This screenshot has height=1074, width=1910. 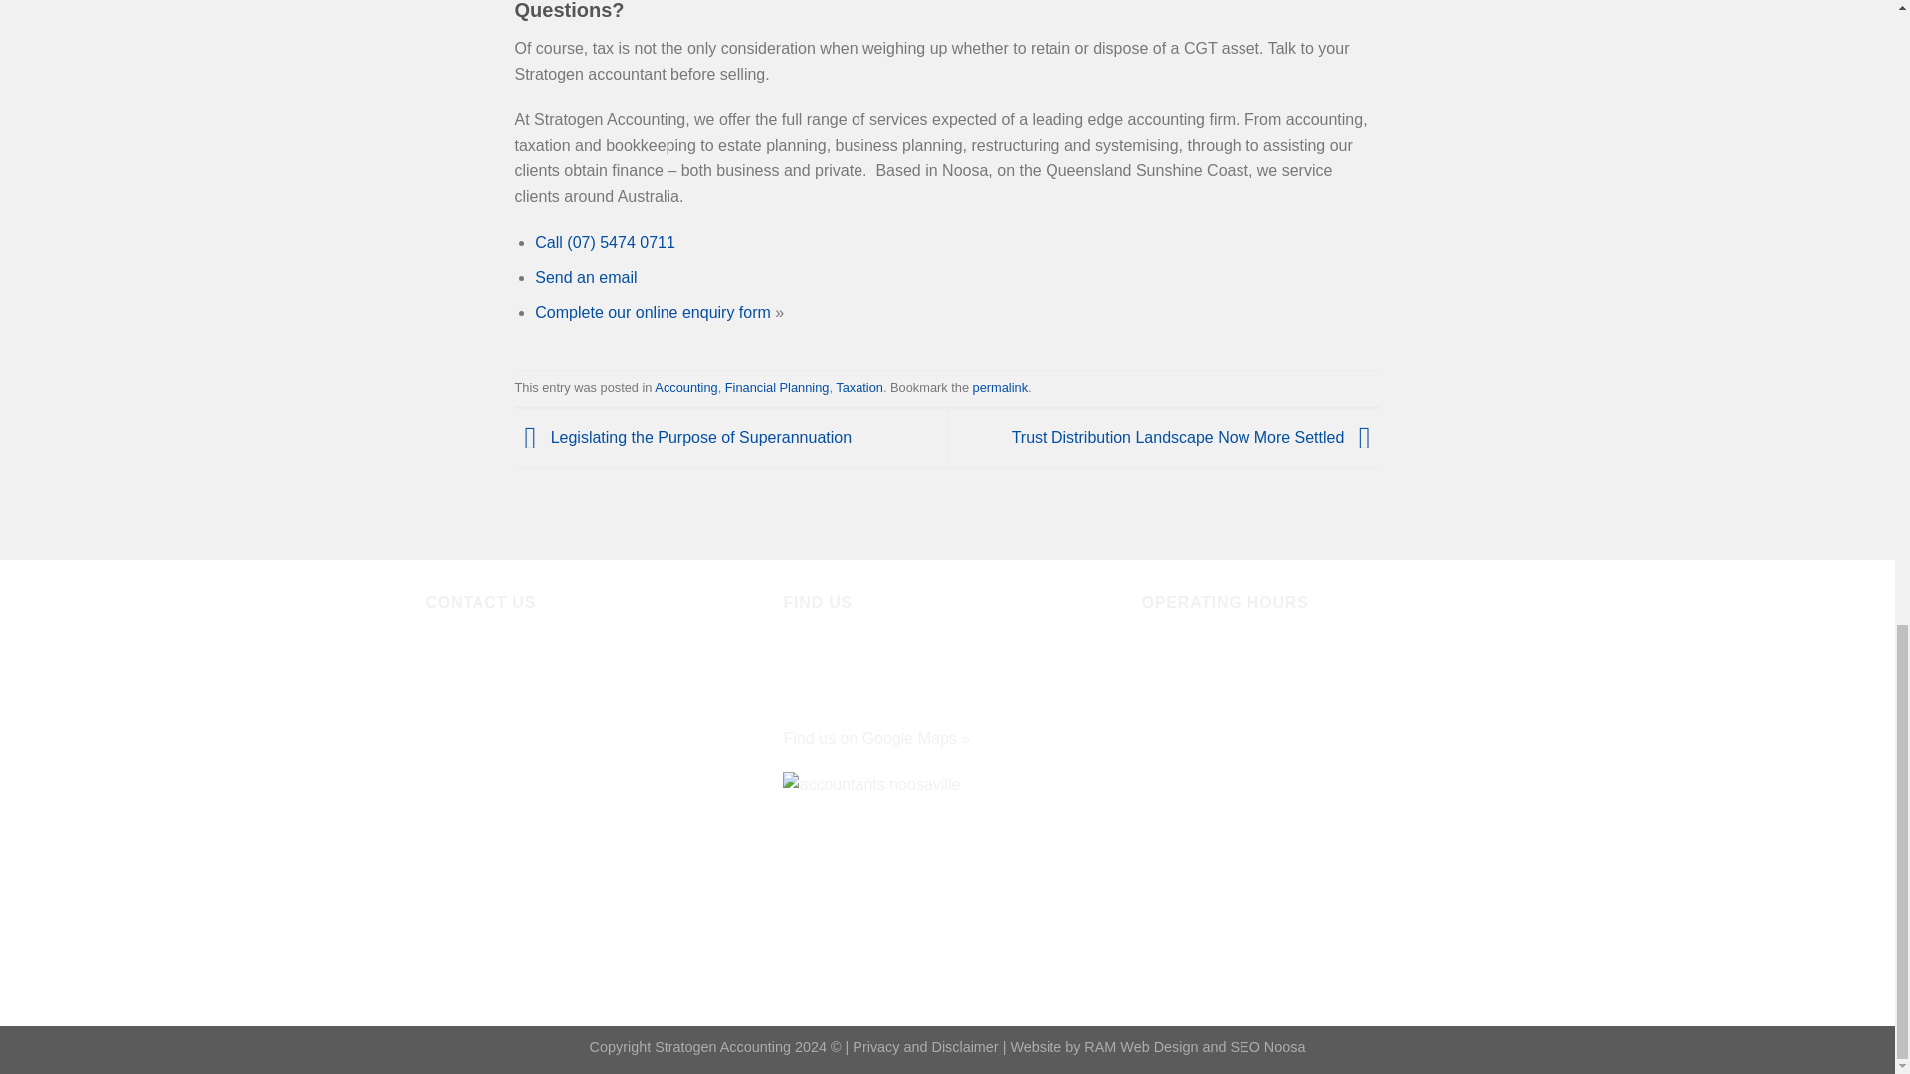 I want to click on Accounting, so click(x=686, y=388).